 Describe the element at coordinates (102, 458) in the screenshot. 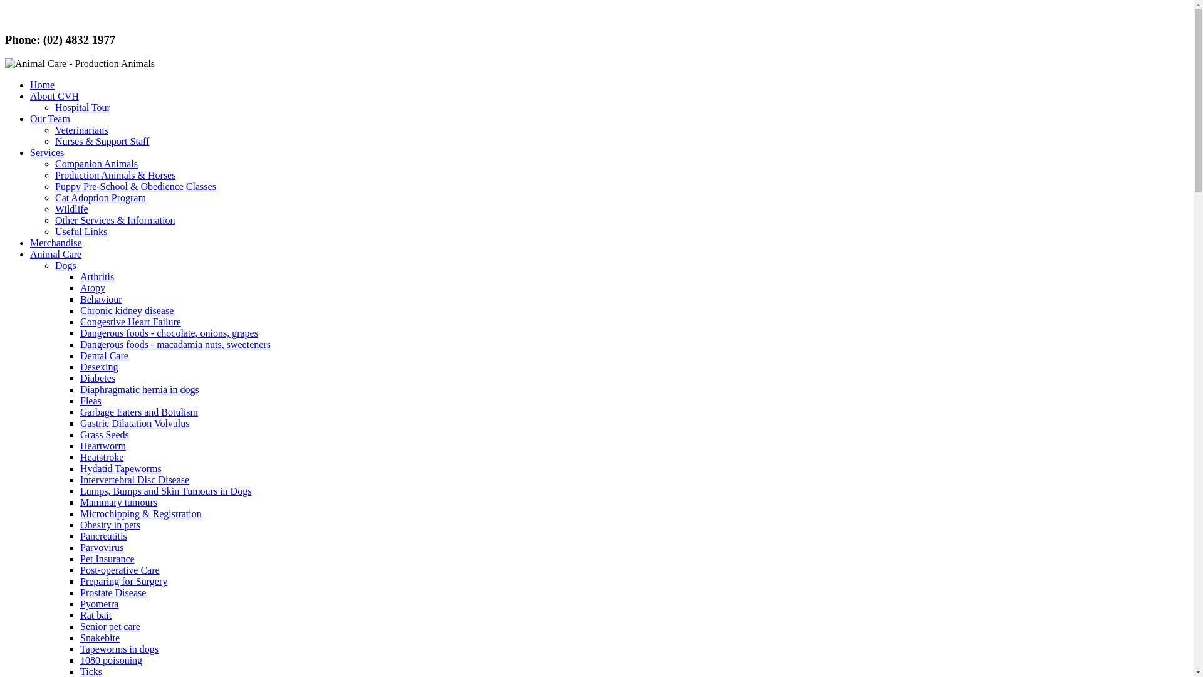

I see `Heatstroke` at that location.